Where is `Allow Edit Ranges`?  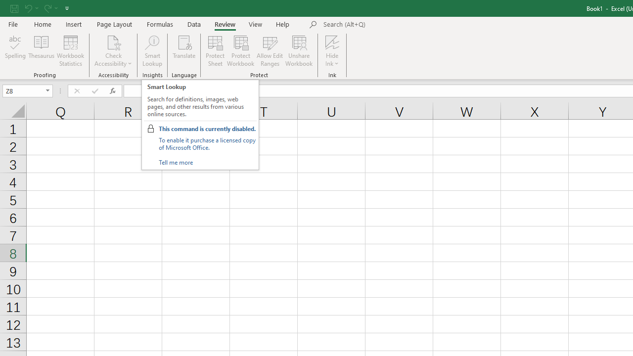
Allow Edit Ranges is located at coordinates (270, 50).